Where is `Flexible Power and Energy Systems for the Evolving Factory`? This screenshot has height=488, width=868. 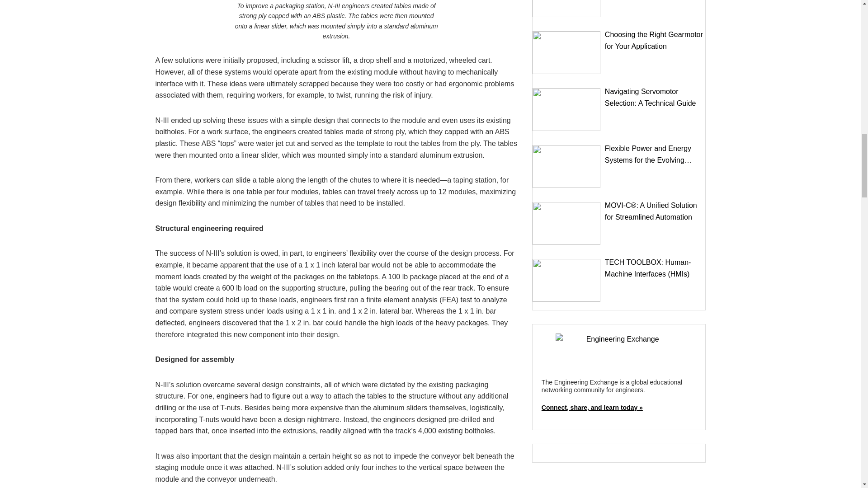 Flexible Power and Energy Systems for the Evolving Factory is located at coordinates (566, 166).